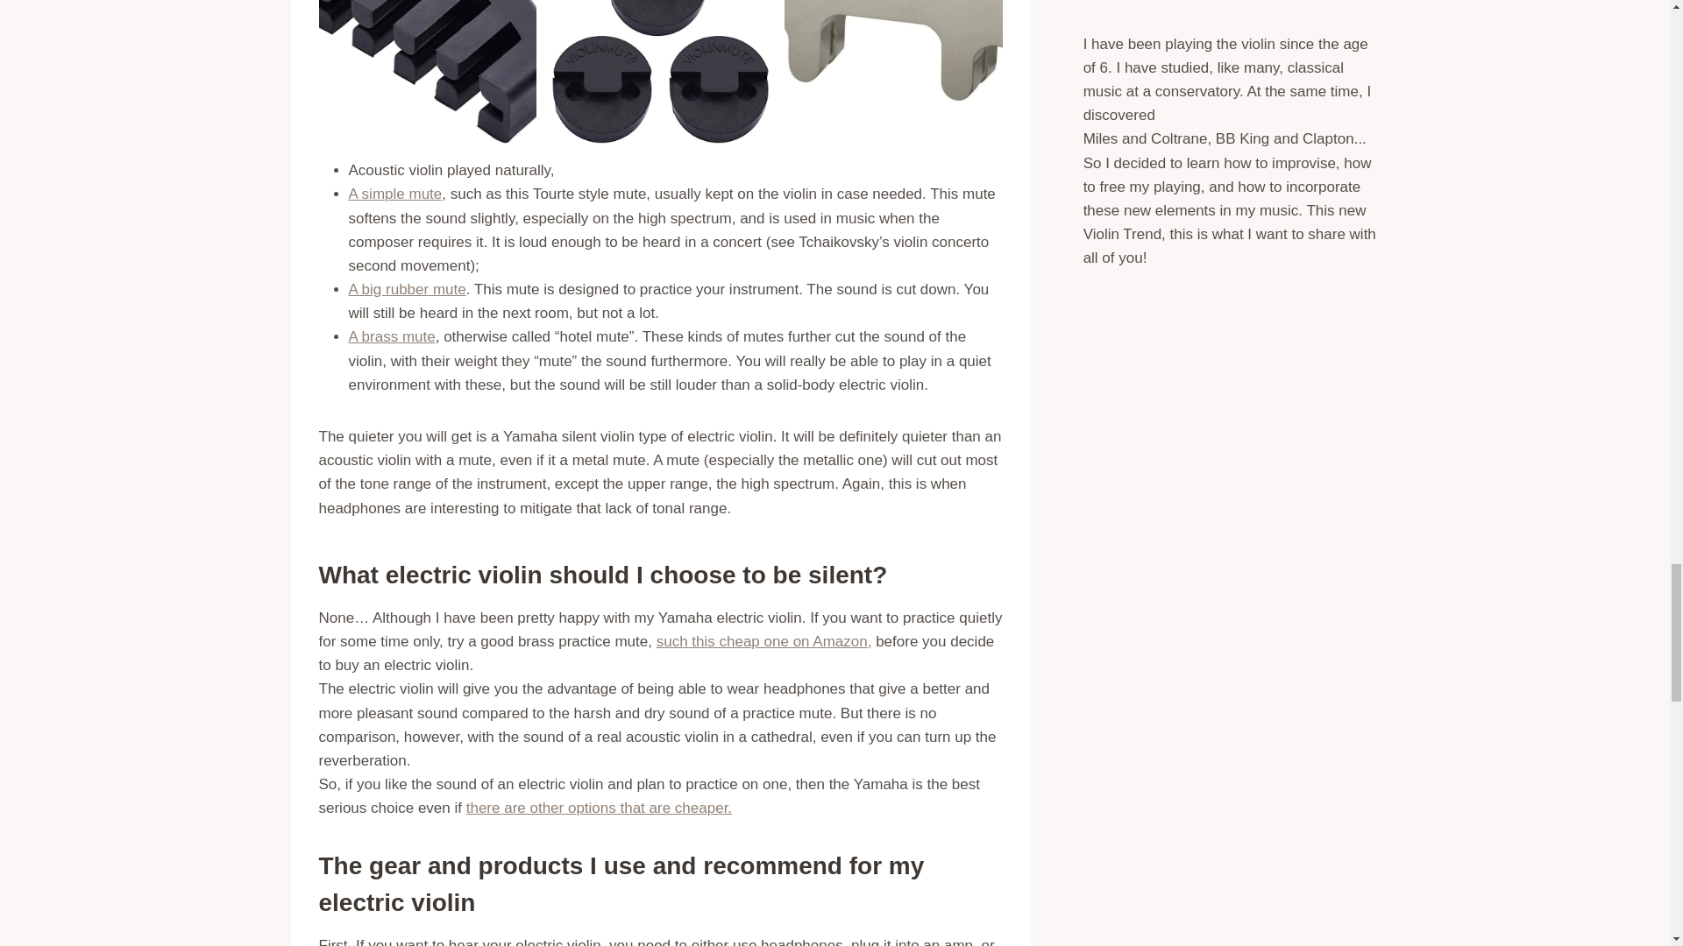  What do you see at coordinates (392, 336) in the screenshot?
I see `A brass mute` at bounding box center [392, 336].